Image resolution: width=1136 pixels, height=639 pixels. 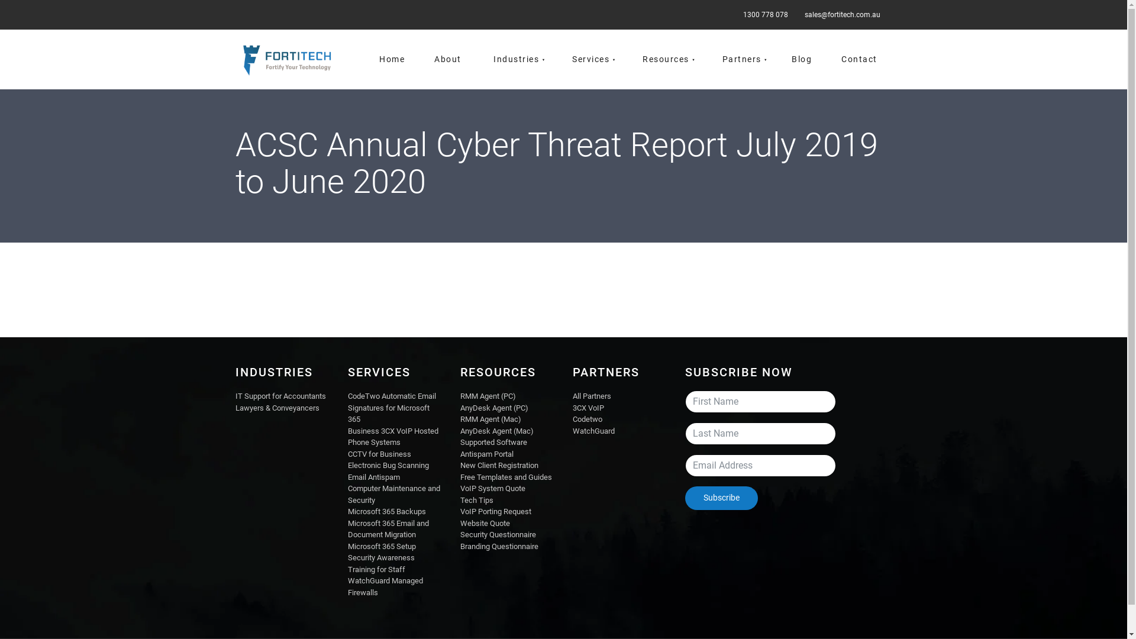 I want to click on WatchGuard Managed Firewalls, so click(x=386, y=587).